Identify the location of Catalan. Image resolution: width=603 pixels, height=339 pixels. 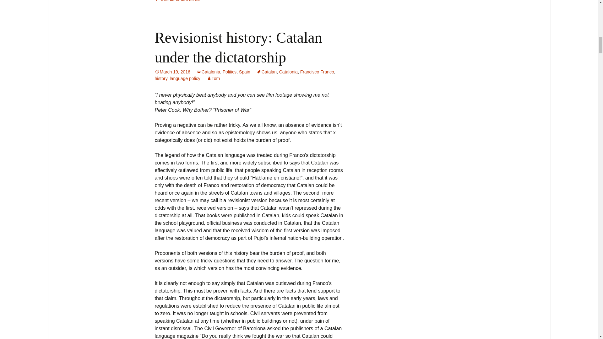
(267, 72).